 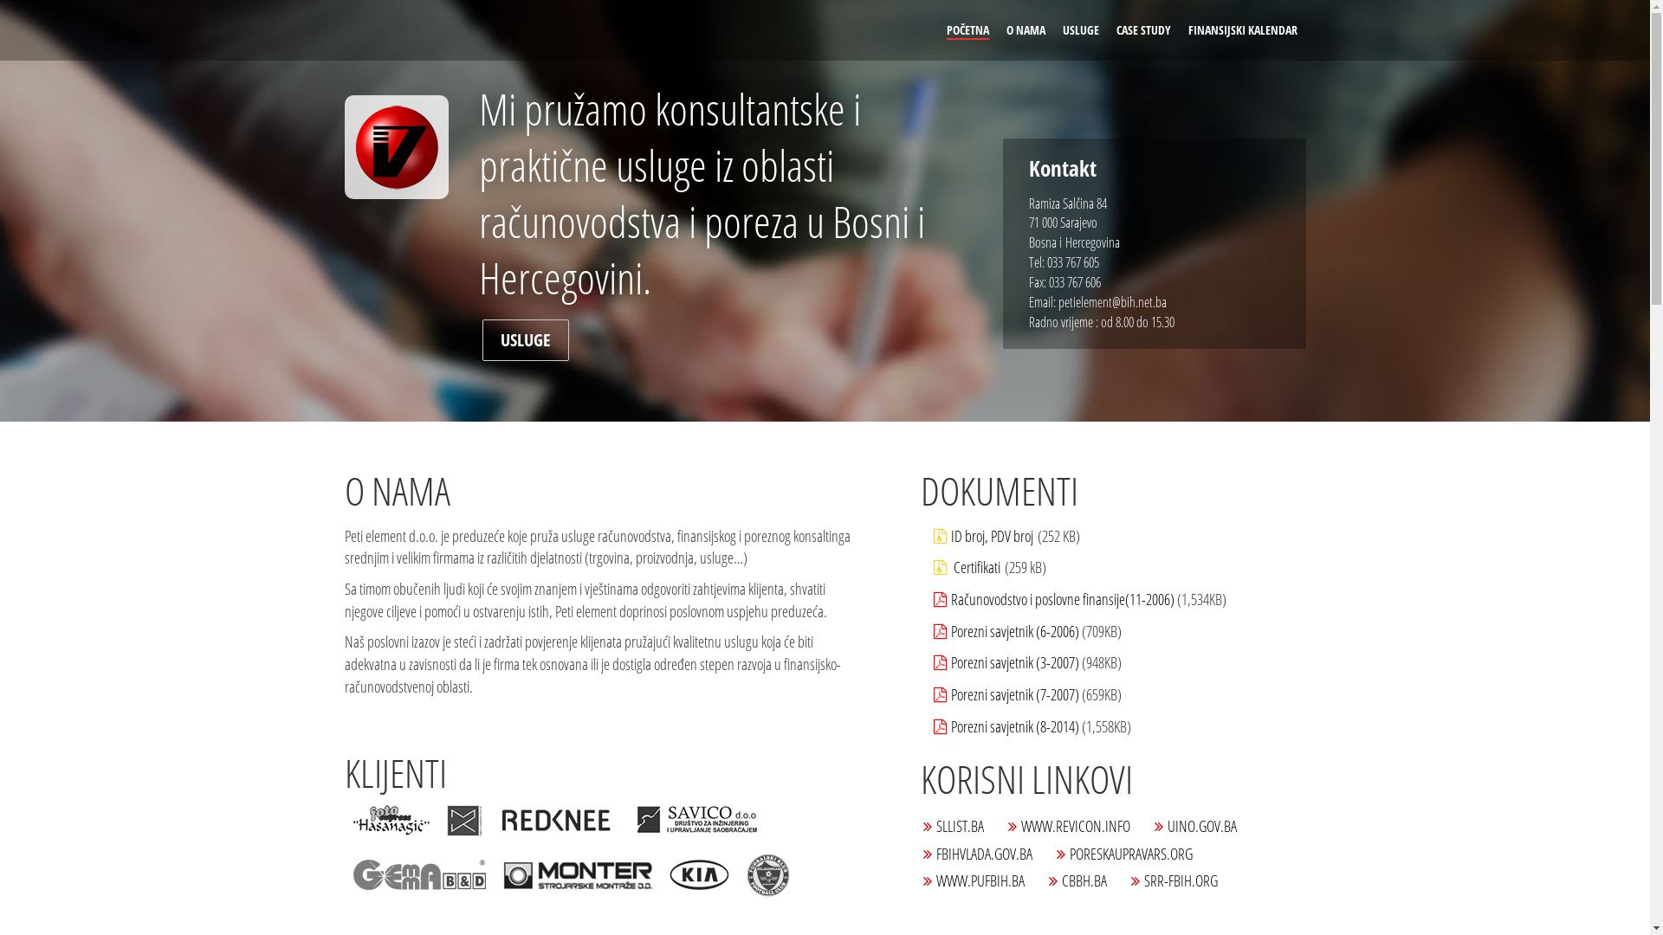 What do you see at coordinates (696, 821) in the screenshot?
I see `Savico doo, Sarajevo` at bounding box center [696, 821].